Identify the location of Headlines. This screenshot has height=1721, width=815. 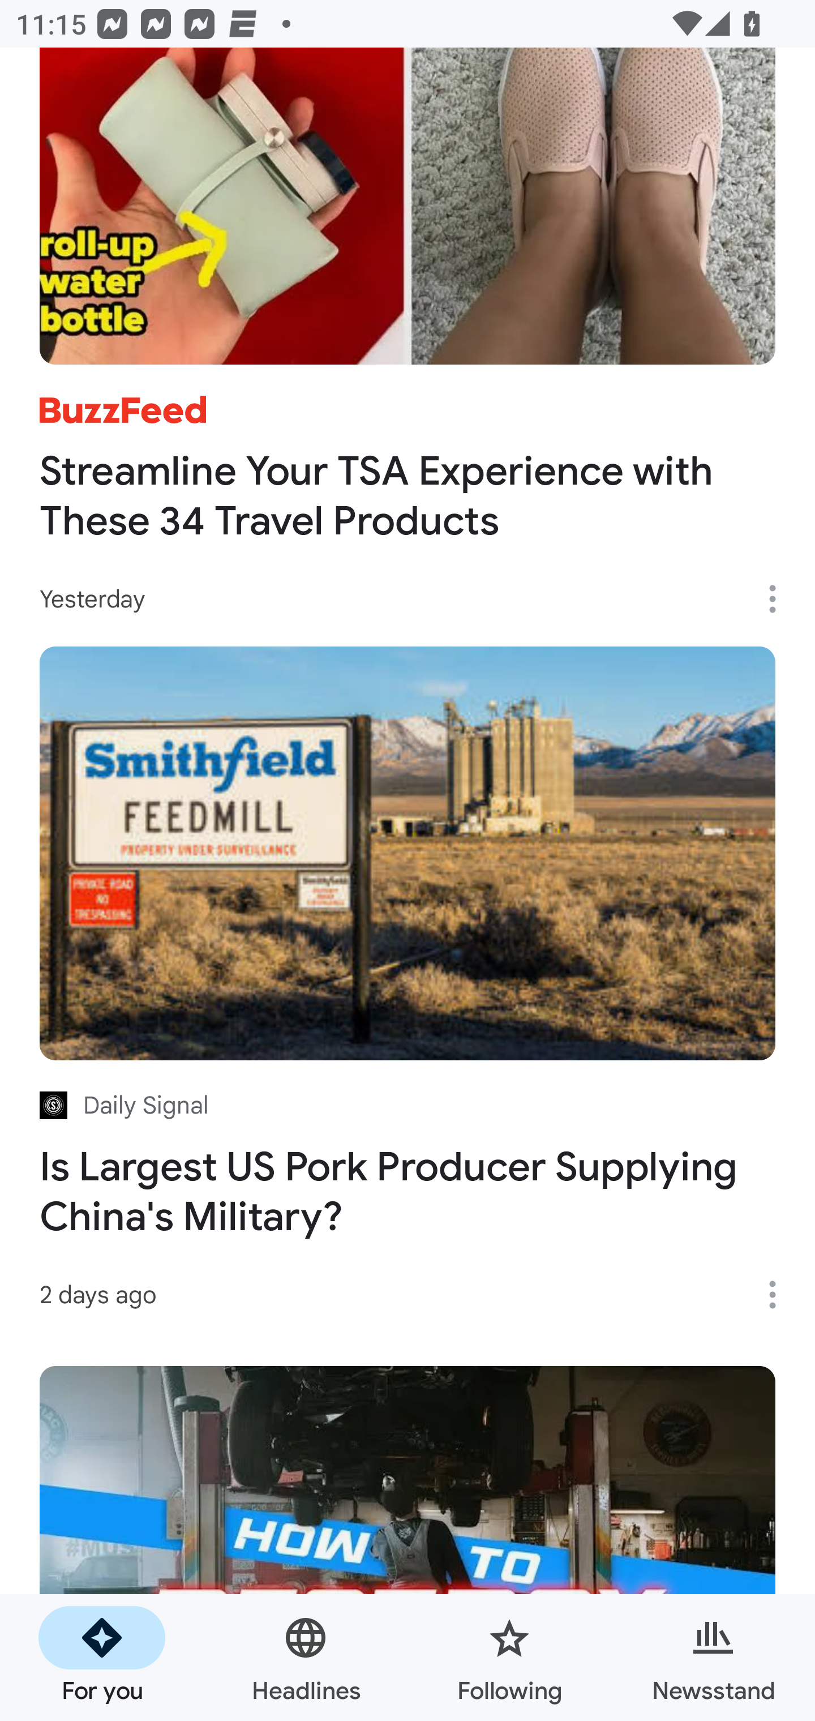
(306, 1658).